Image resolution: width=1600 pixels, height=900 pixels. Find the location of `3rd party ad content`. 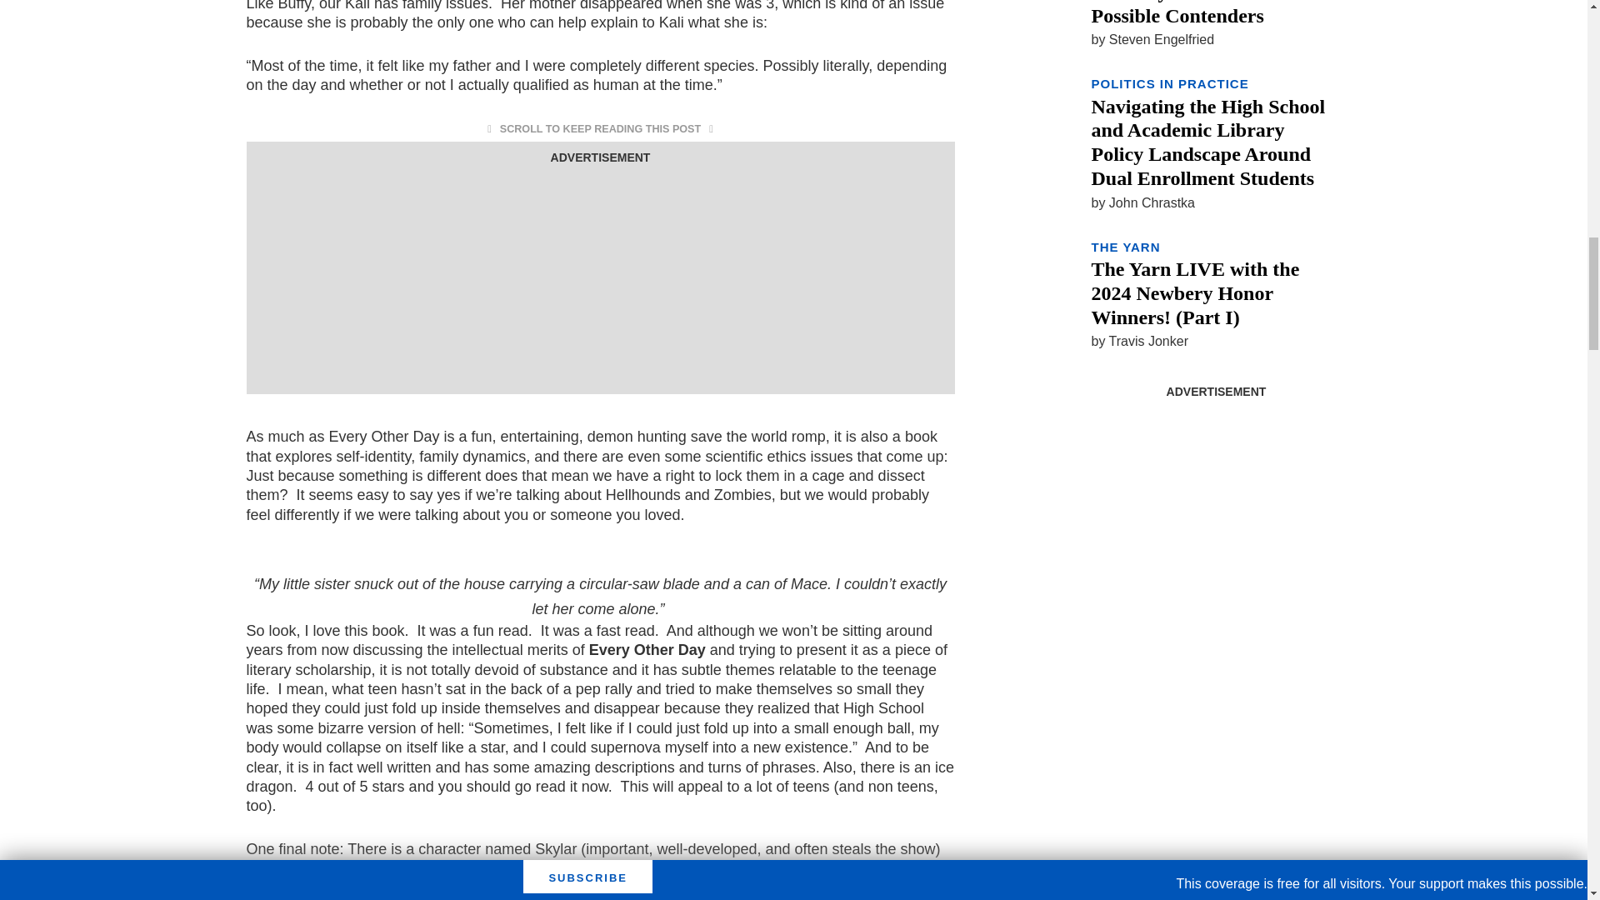

3rd party ad content is located at coordinates (1215, 512).